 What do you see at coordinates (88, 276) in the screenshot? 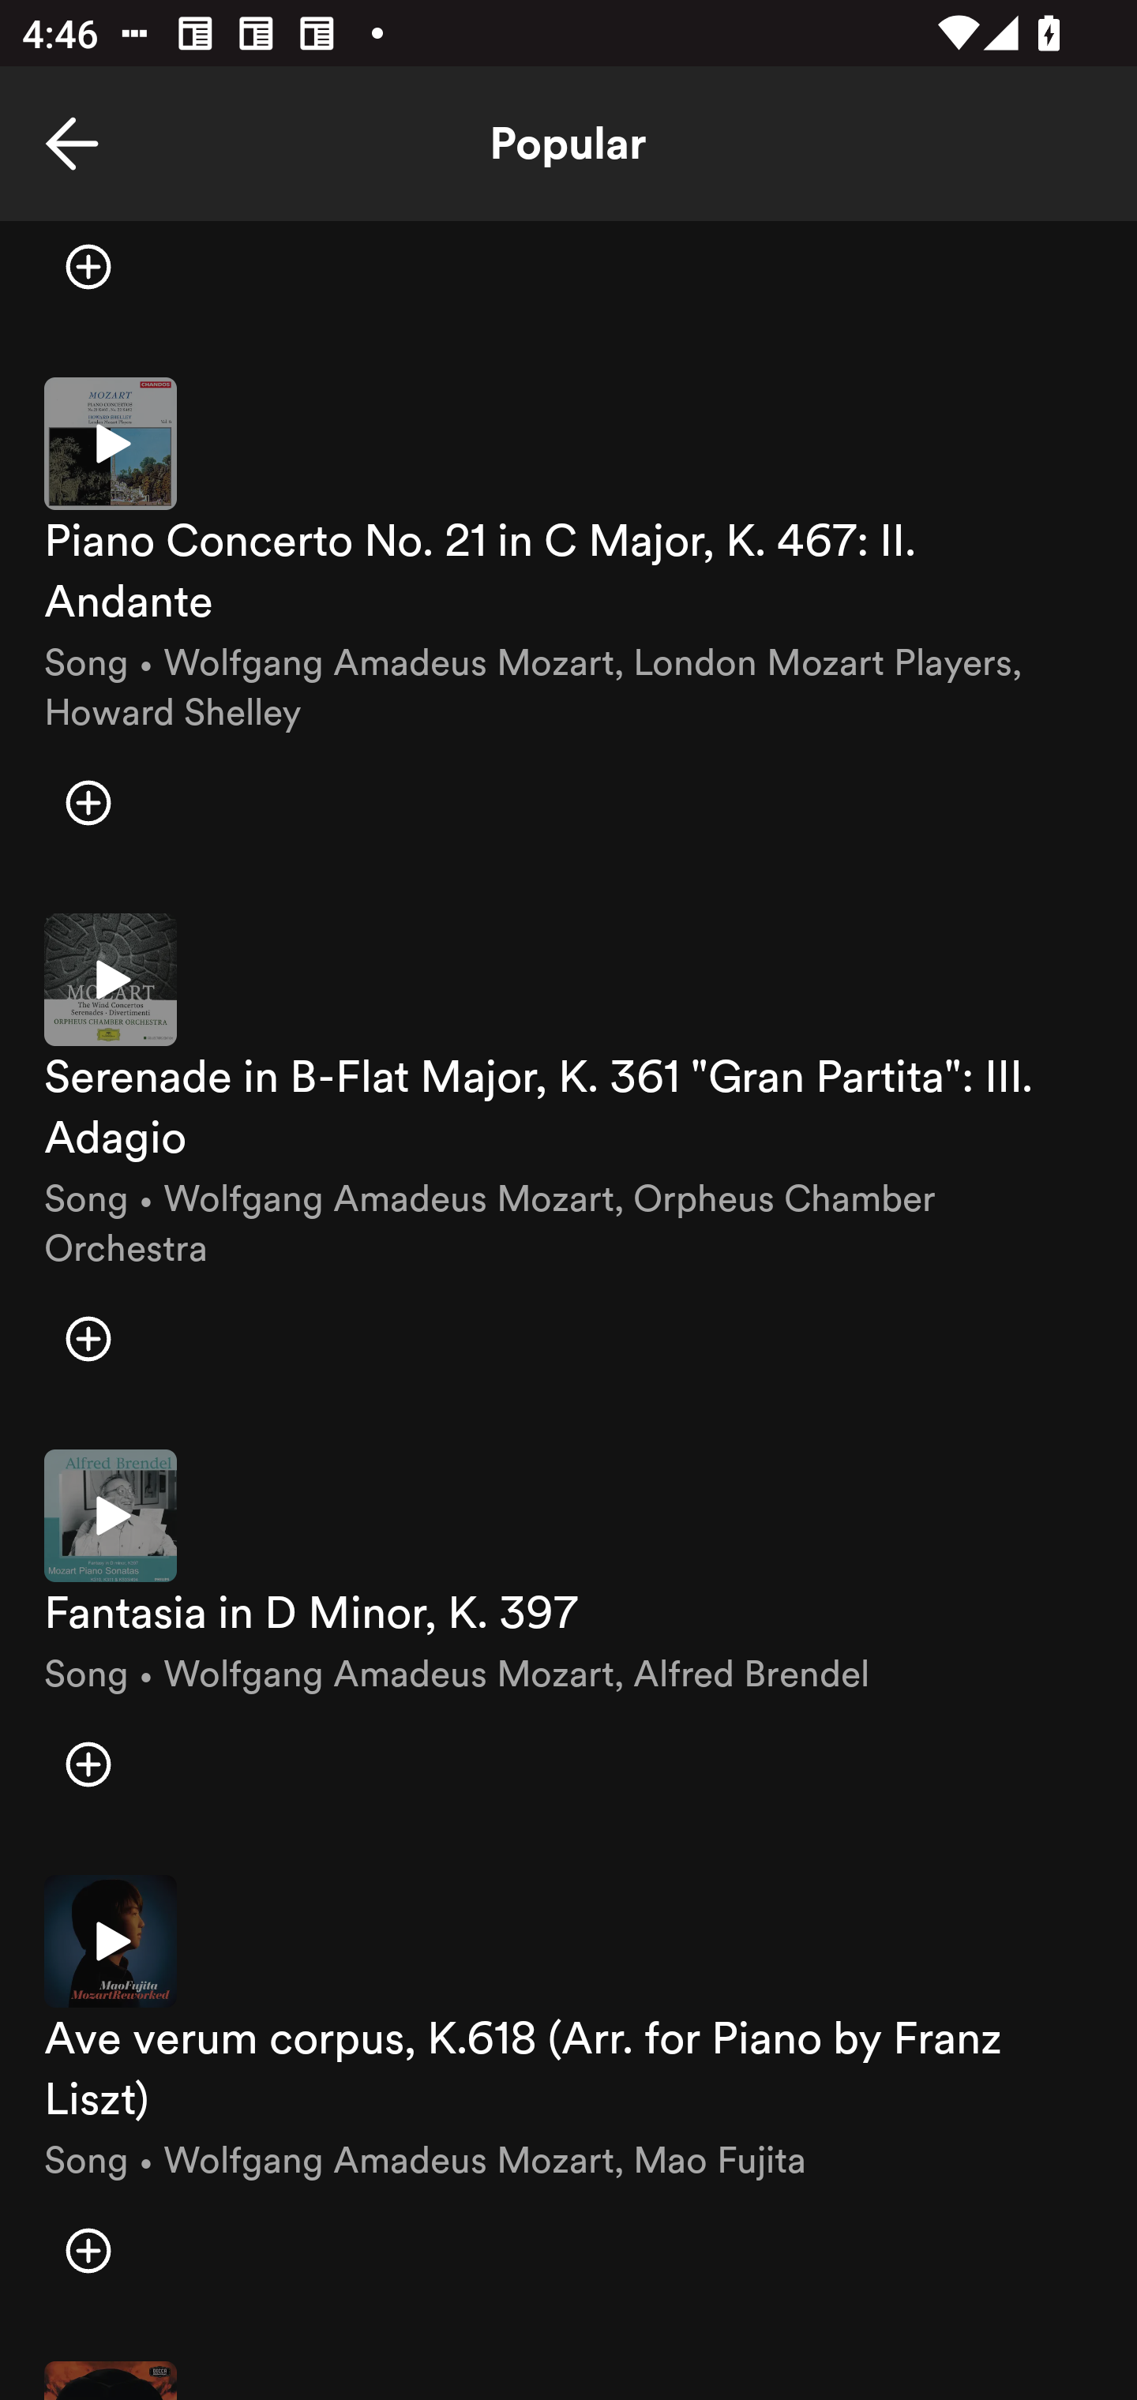
I see `Add item` at bounding box center [88, 276].